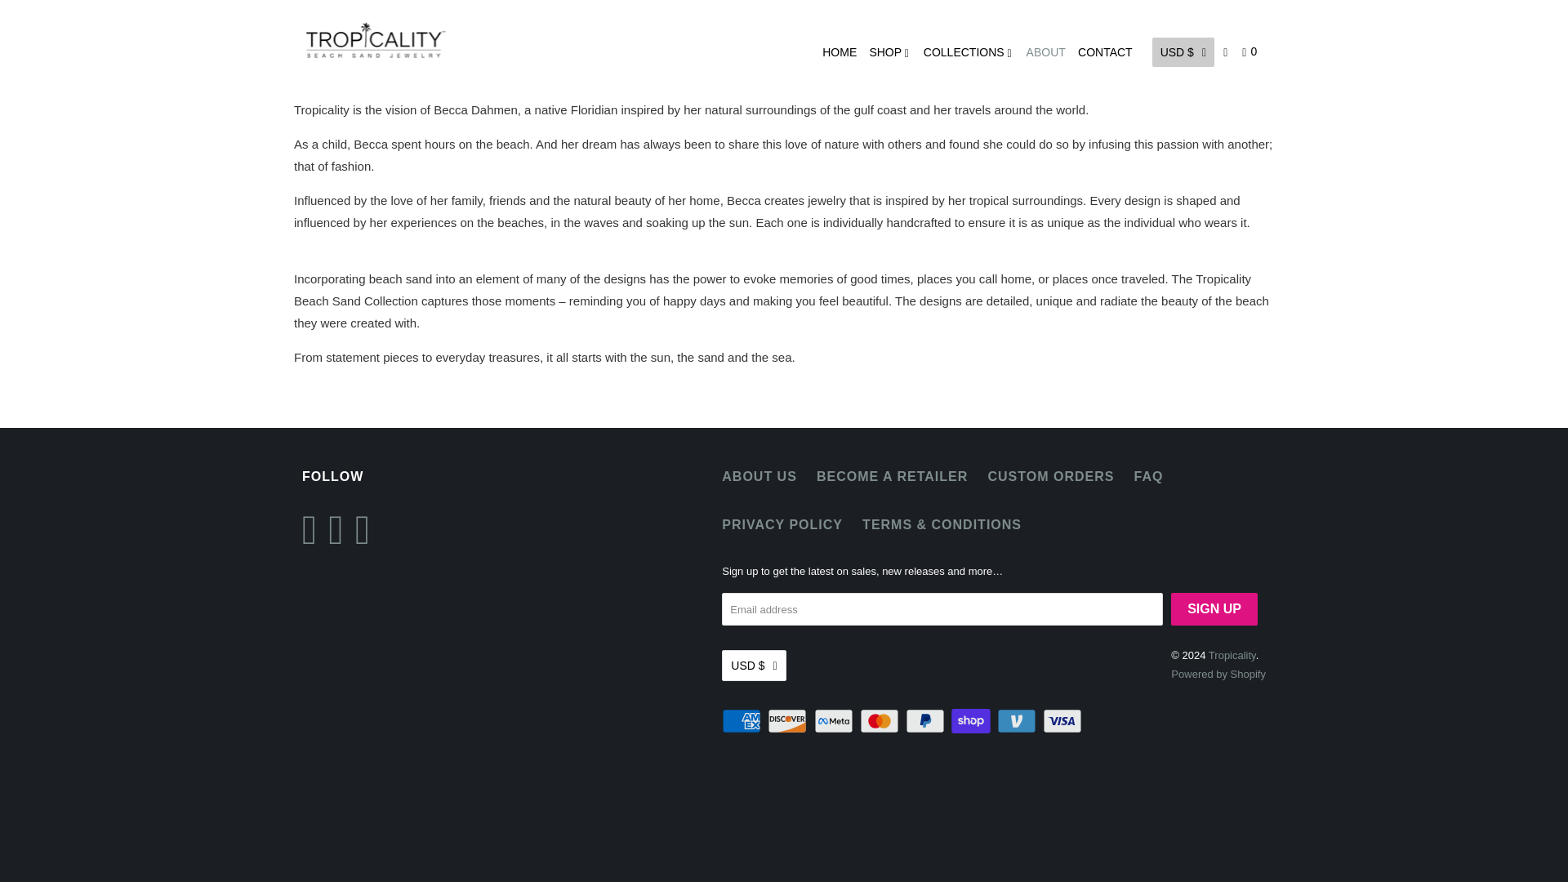  Describe the element at coordinates (376, 40) in the screenshot. I see `Tropicality` at that location.